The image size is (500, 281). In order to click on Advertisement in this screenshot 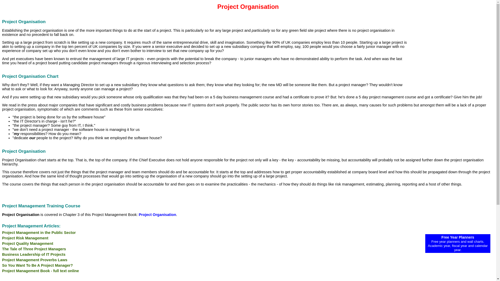, I will do `click(459, 140)`.